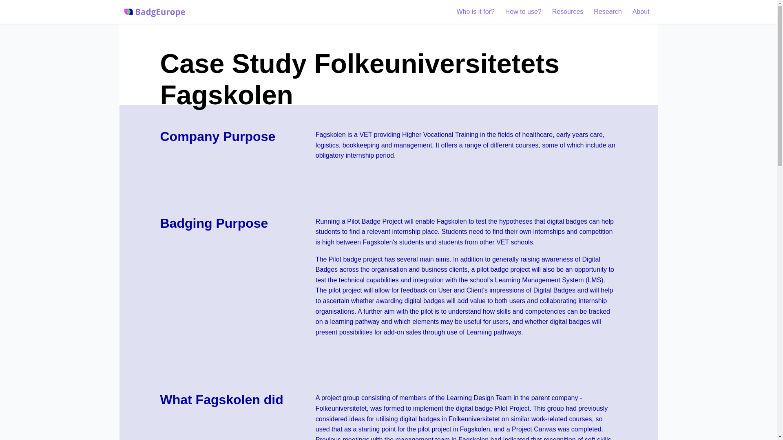 The image size is (783, 440). What do you see at coordinates (608, 12) in the screenshot?
I see `Research` at bounding box center [608, 12].